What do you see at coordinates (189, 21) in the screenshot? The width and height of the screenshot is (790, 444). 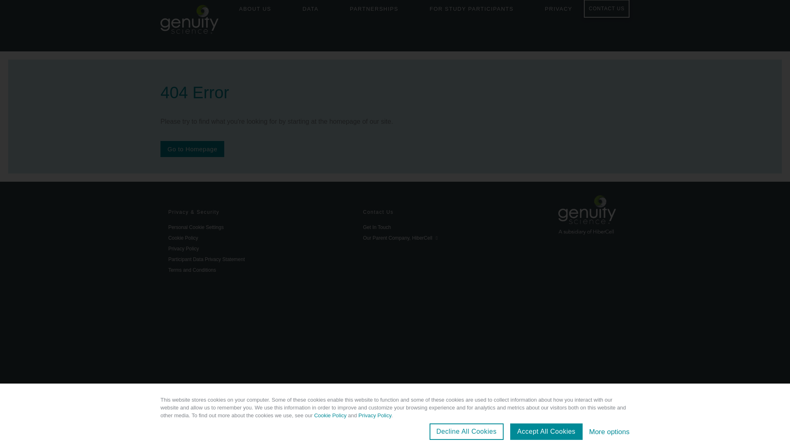 I see `Genuity Science` at bounding box center [189, 21].